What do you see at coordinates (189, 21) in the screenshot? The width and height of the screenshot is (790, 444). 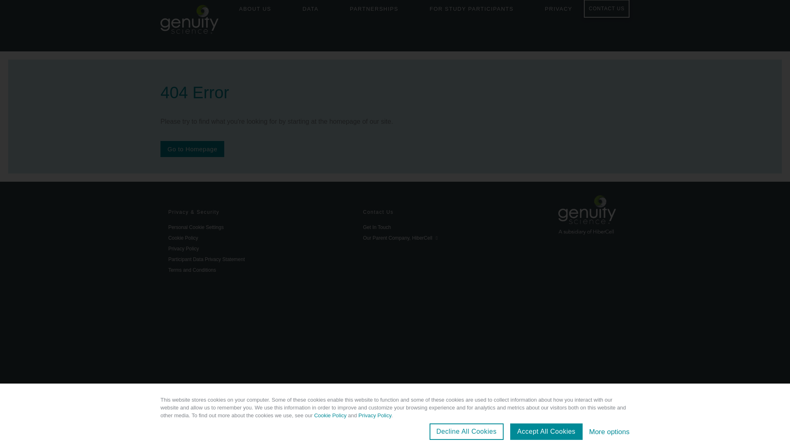 I see `Genuity Science` at bounding box center [189, 21].